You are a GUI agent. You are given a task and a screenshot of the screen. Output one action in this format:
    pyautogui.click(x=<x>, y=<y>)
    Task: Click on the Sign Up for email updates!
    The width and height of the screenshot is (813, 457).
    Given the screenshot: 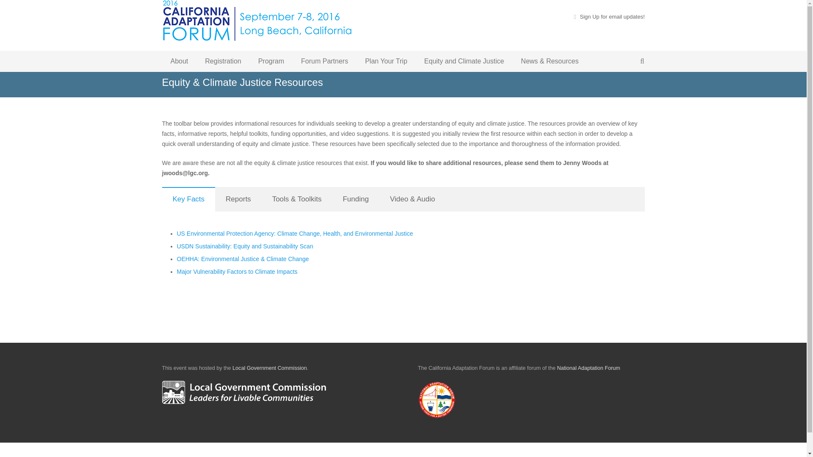 What is the action you would take?
    pyautogui.click(x=612, y=17)
    